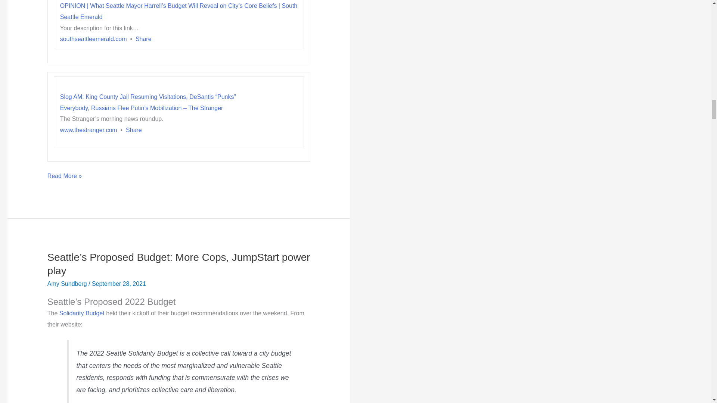 The height and width of the screenshot is (403, 717). I want to click on View all posts by Amy Sundberg, so click(68, 284).